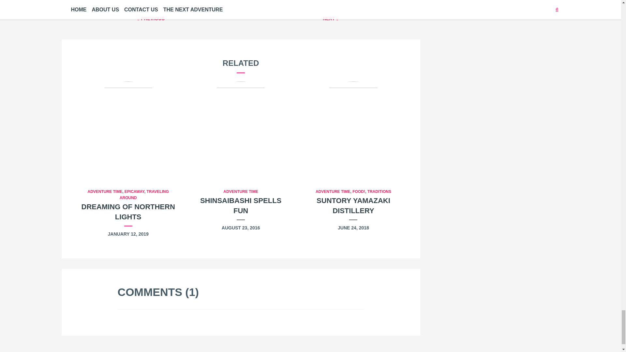 The image size is (626, 352). Describe the element at coordinates (333, 192) in the screenshot. I see `ADVENTURE TIME` at that location.